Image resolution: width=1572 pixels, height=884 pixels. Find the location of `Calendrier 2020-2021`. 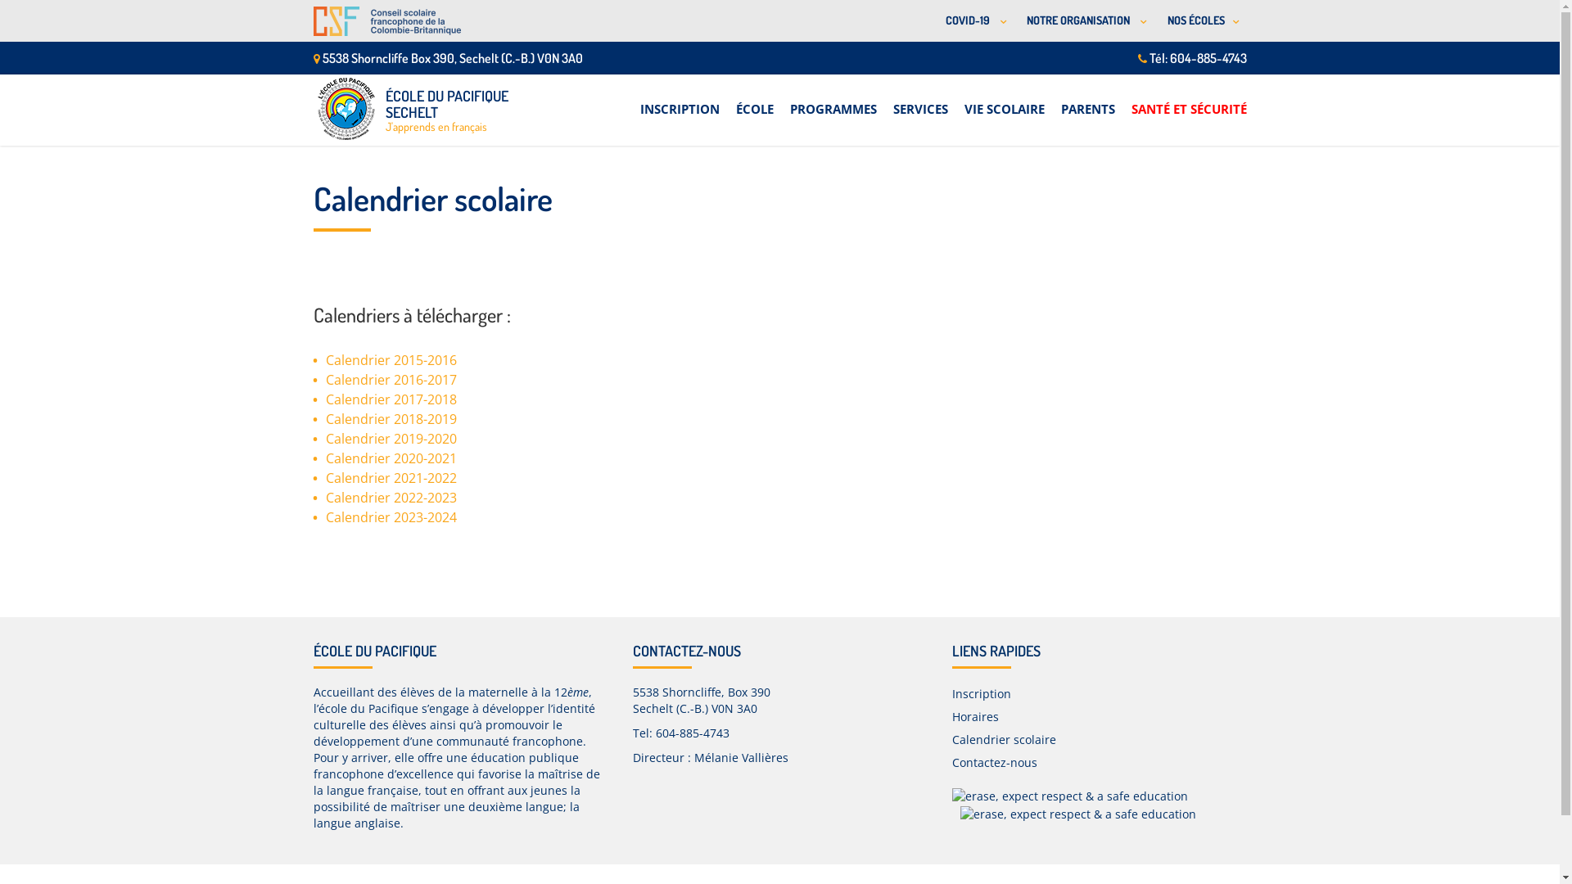

Calendrier 2020-2021 is located at coordinates (391, 458).